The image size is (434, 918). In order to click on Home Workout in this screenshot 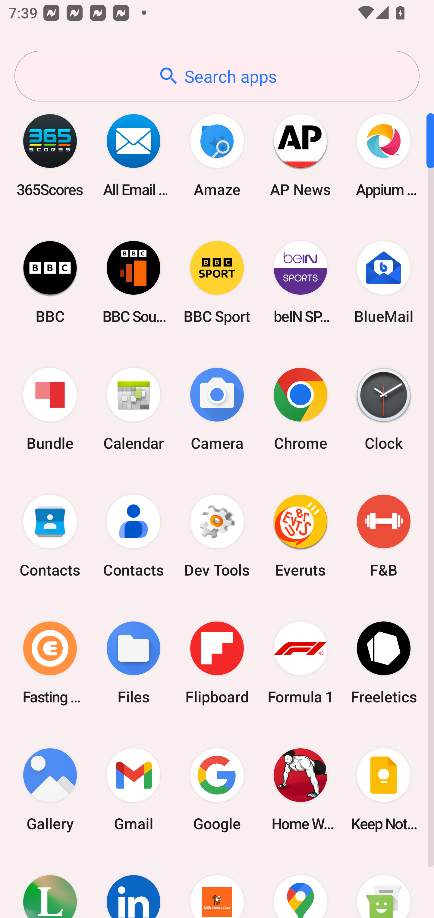, I will do `click(300, 789)`.